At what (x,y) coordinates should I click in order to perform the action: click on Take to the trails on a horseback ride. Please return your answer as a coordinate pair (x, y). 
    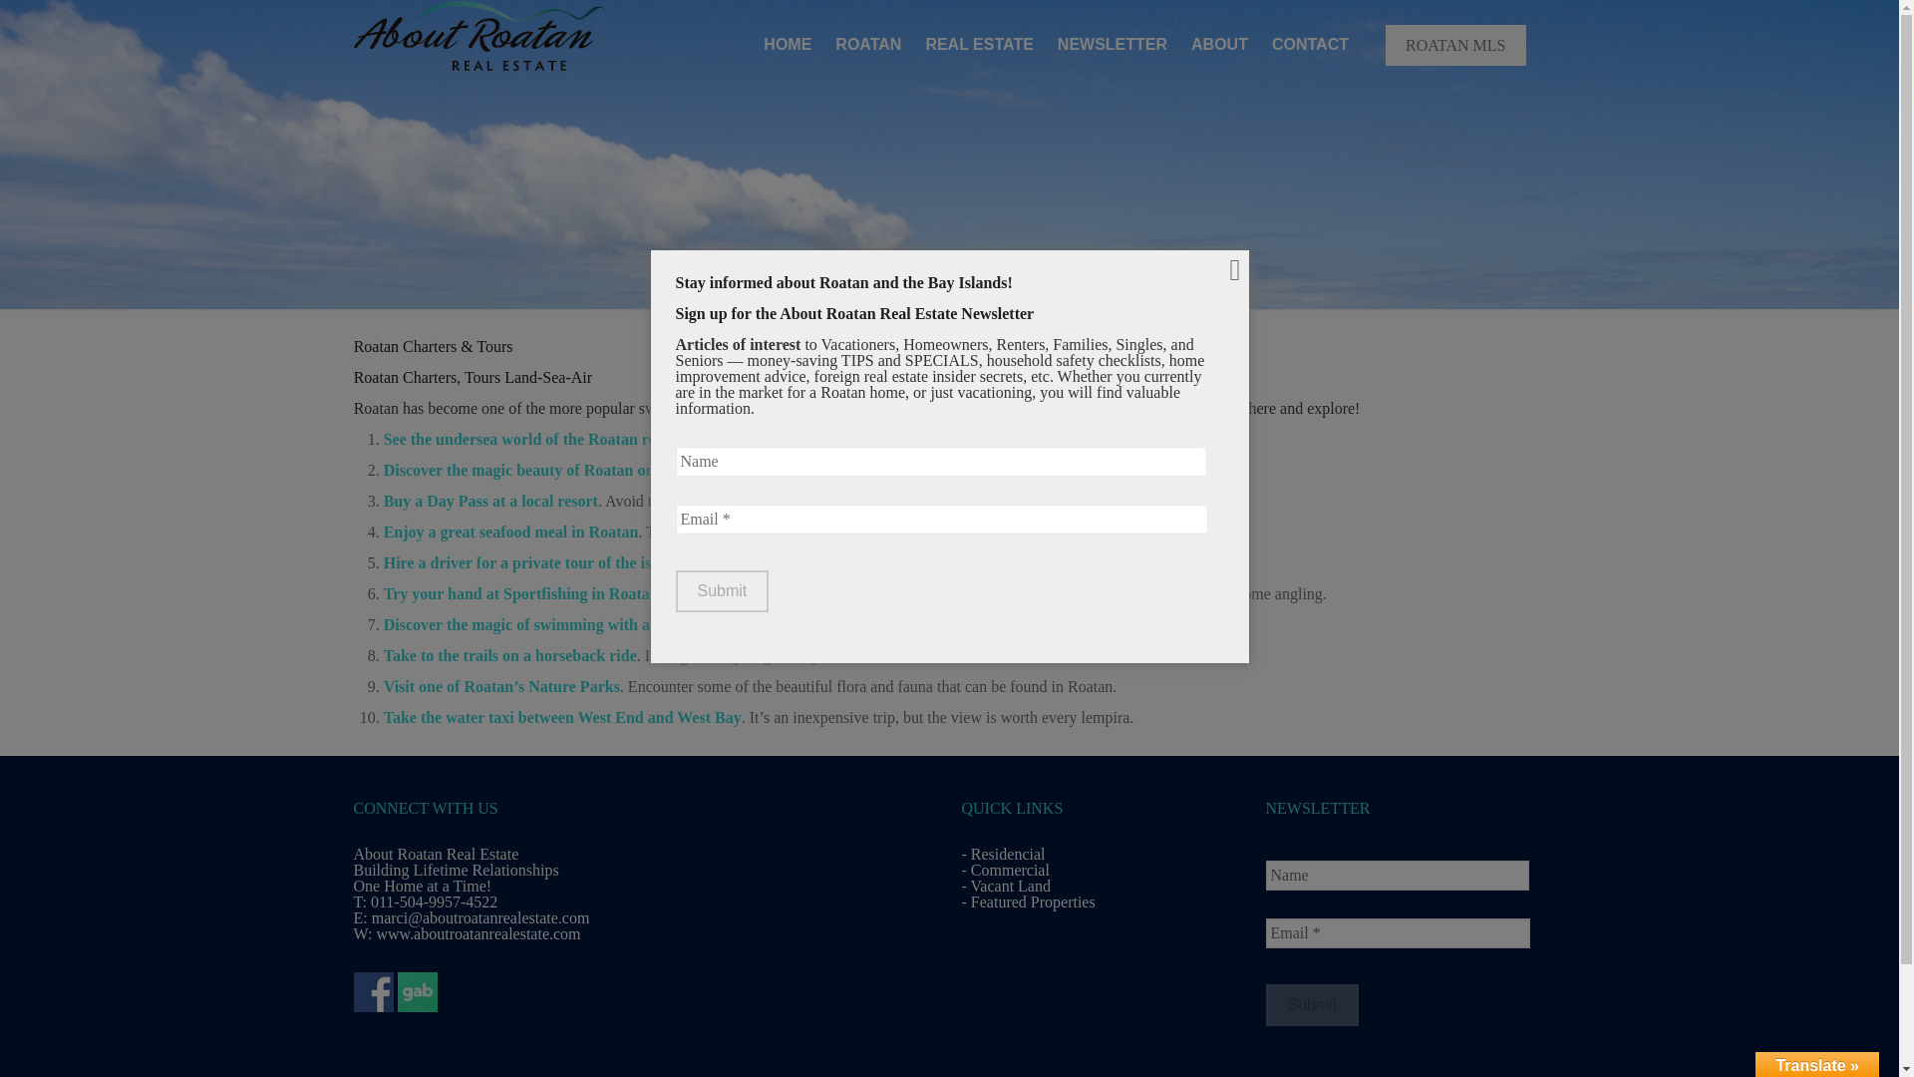
    Looking at the image, I should click on (510, 656).